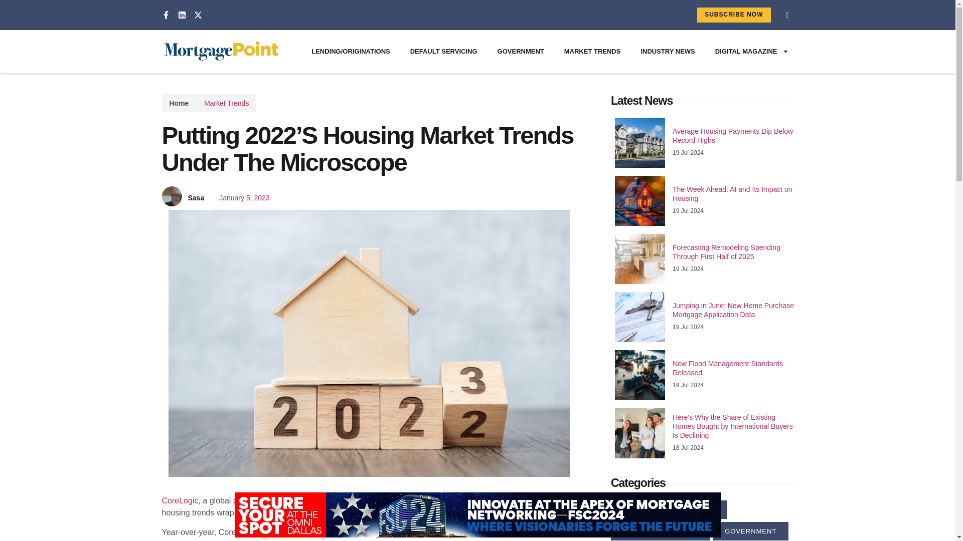 The image size is (963, 541). I want to click on GOVERNMENT, so click(521, 51).